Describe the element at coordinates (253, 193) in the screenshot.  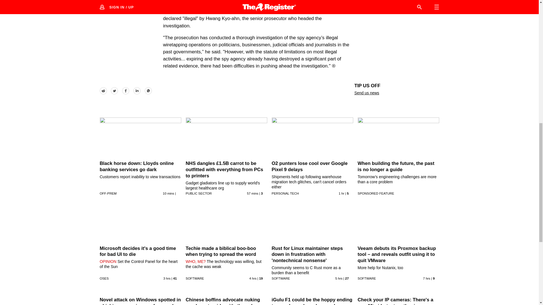
I see `2 Sep 2024 10:34` at that location.